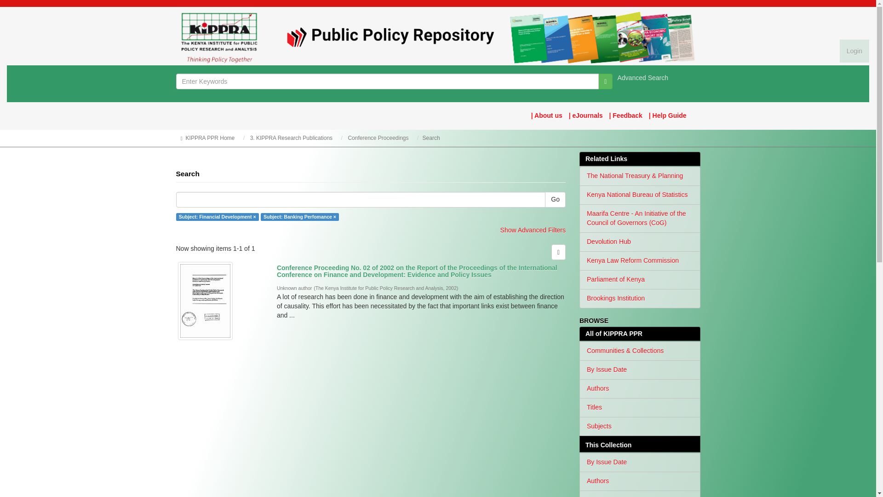 This screenshot has height=497, width=883. What do you see at coordinates (643, 77) in the screenshot?
I see `Advanced Search` at bounding box center [643, 77].